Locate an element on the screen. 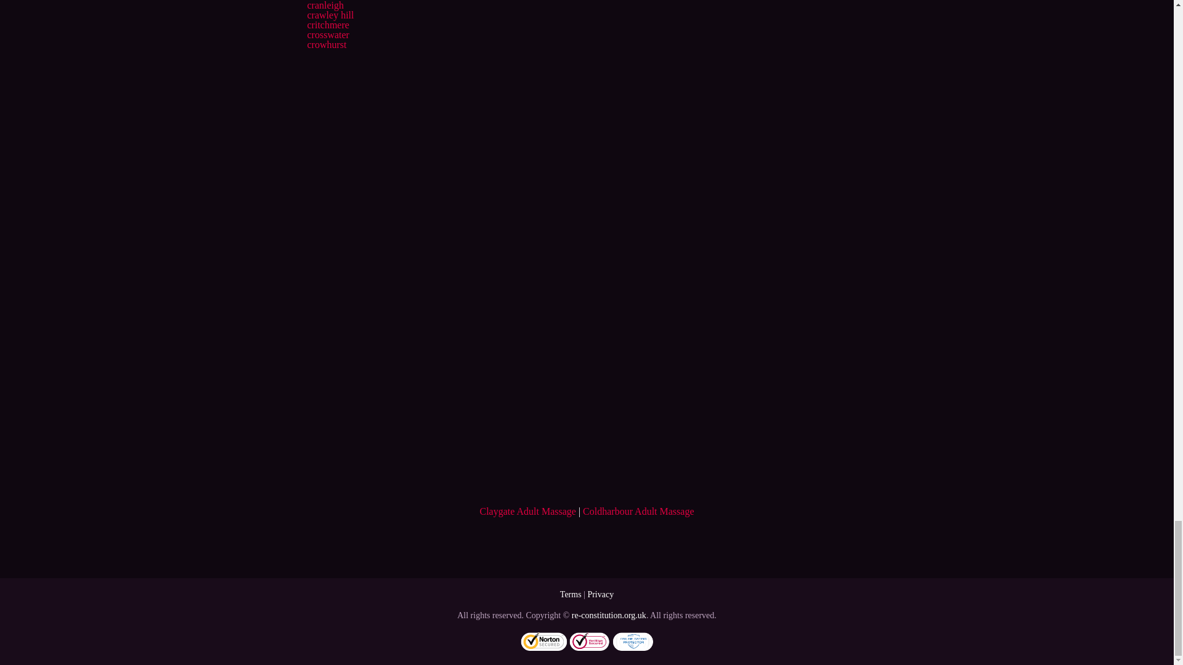 This screenshot has height=665, width=1183. cranleigh is located at coordinates (325, 5).